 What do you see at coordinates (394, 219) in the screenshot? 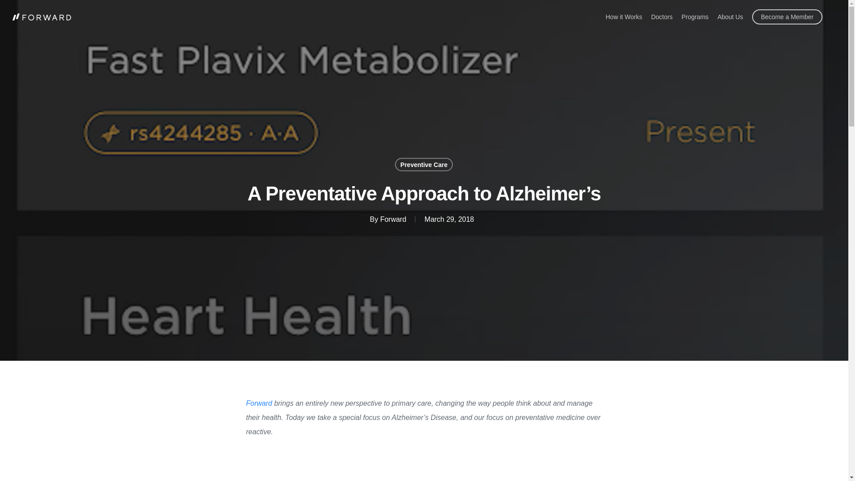
I see `Posts by Forward` at bounding box center [394, 219].